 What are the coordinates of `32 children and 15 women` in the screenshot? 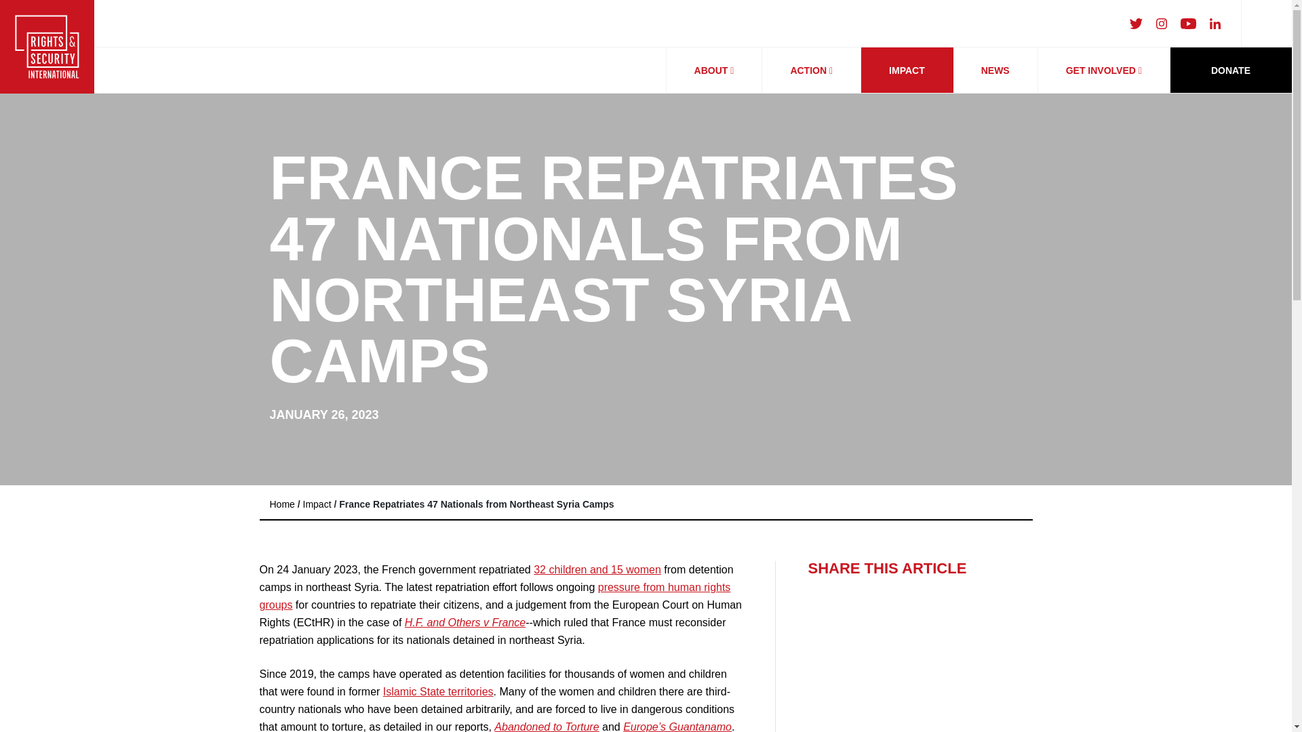 It's located at (597, 569).